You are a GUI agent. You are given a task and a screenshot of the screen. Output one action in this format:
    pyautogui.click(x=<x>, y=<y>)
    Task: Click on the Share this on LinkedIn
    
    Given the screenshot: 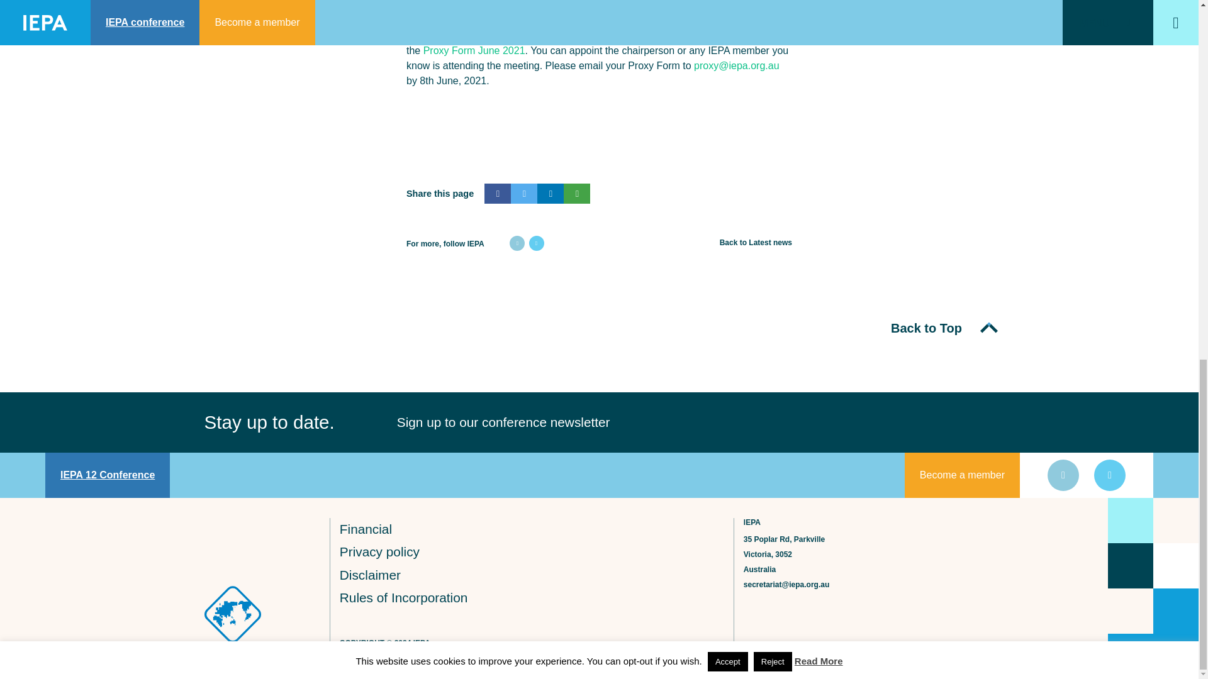 What is the action you would take?
    pyautogui.click(x=551, y=194)
    